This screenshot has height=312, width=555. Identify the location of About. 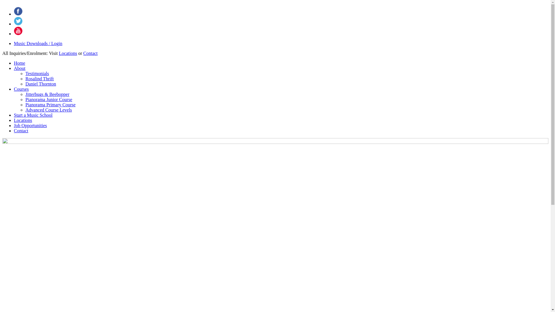
(20, 68).